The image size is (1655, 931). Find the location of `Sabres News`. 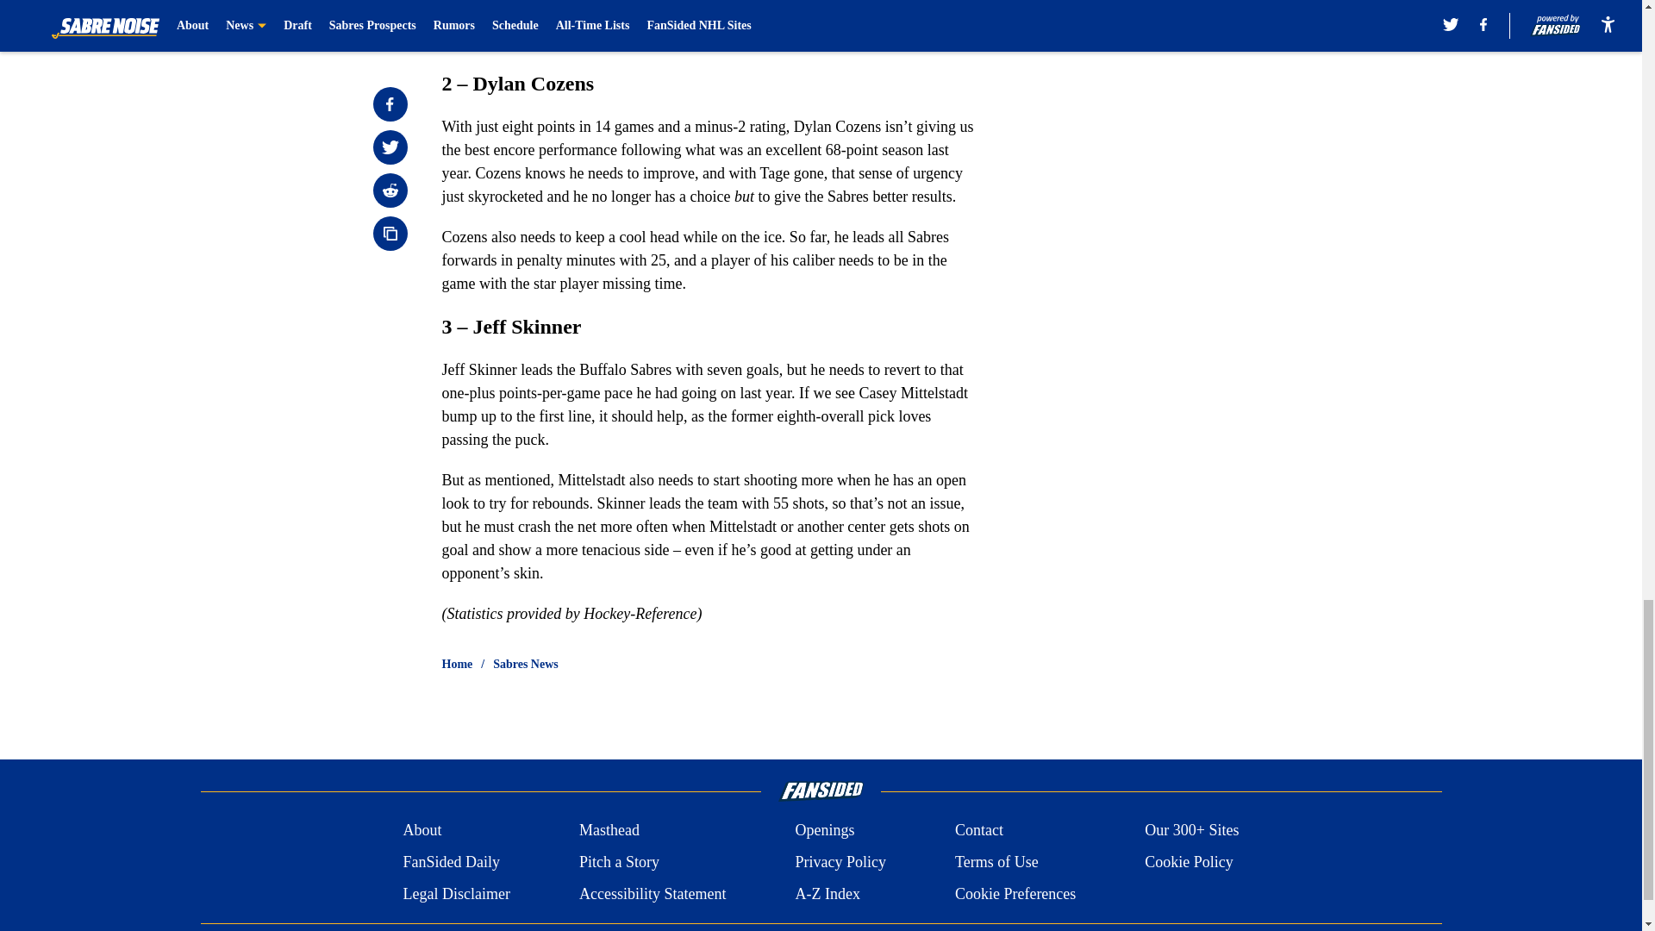

Sabres News is located at coordinates (526, 664).